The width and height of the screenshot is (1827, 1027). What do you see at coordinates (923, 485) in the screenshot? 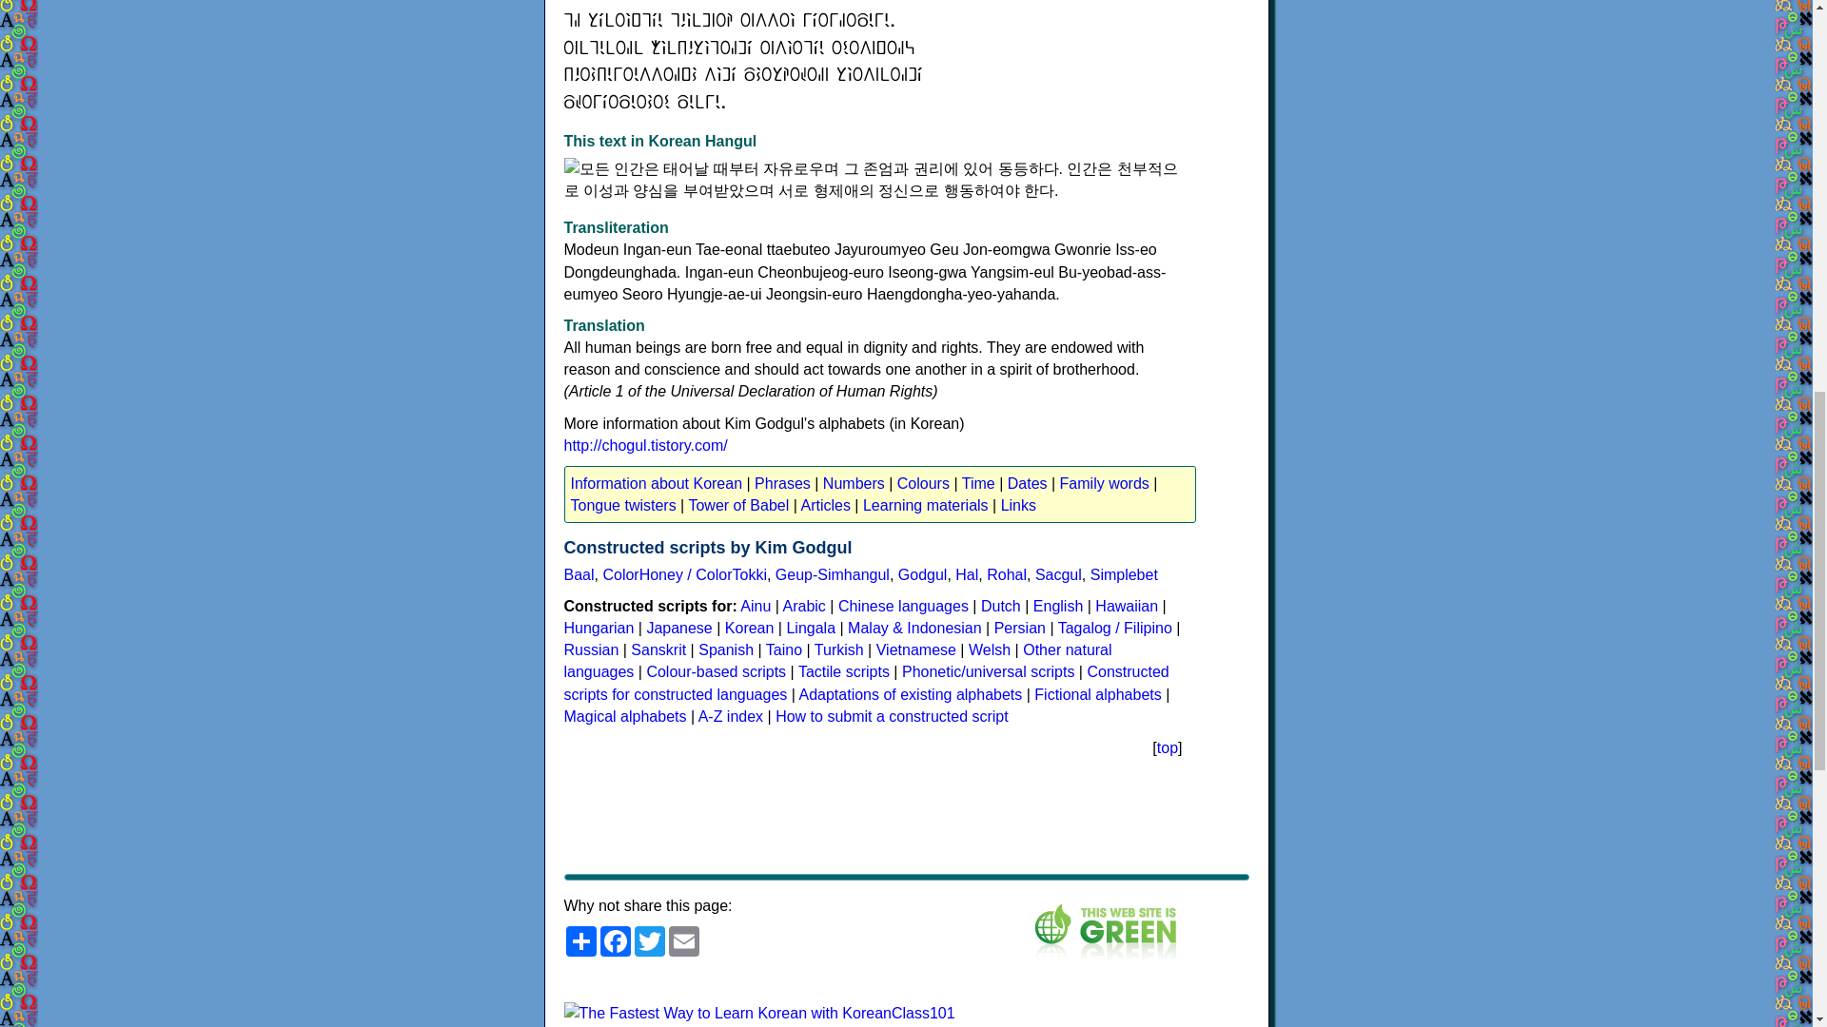
I see `Colours` at bounding box center [923, 485].